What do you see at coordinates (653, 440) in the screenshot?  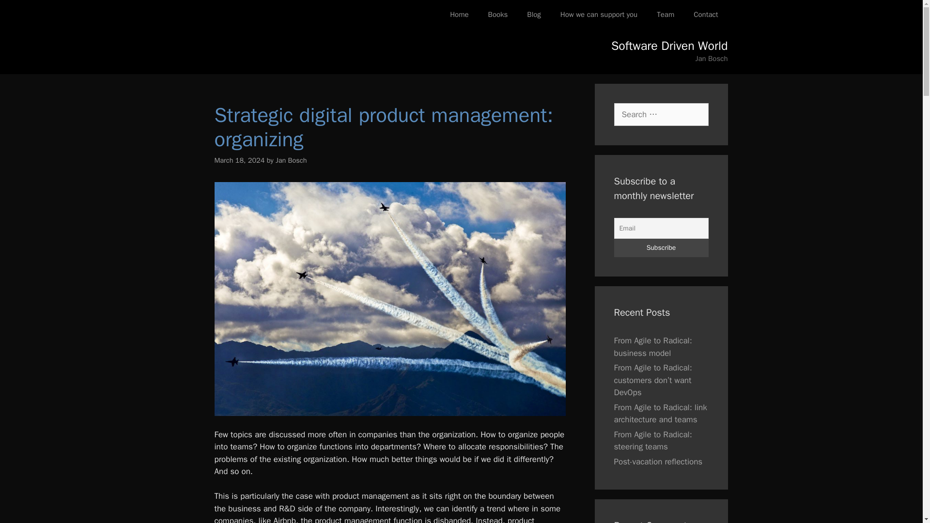 I see `From Agile to Radical: steering teams` at bounding box center [653, 440].